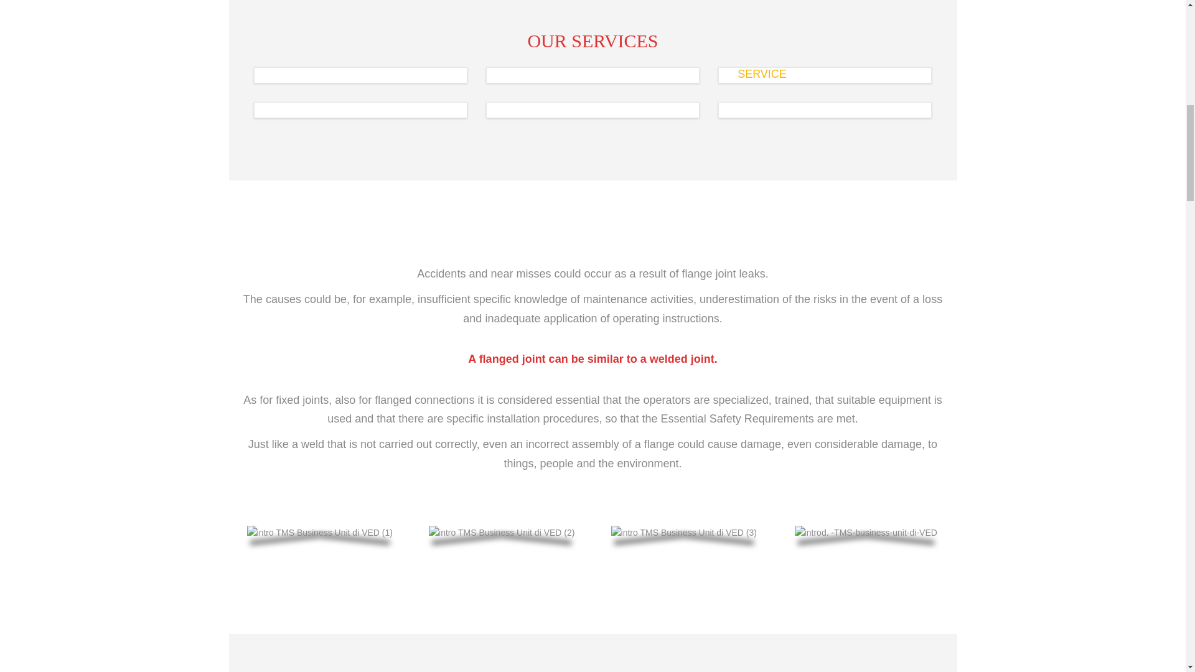 The height and width of the screenshot is (672, 1195). Describe the element at coordinates (532, 97) in the screenshot. I see `GRAFACE` at that location.